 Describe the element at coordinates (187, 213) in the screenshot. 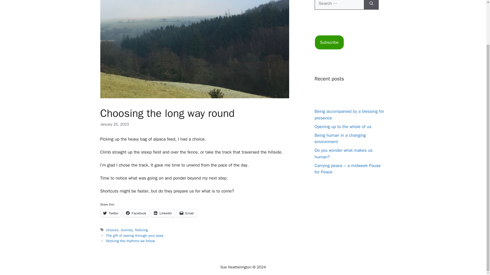

I see `Click to email a link to a friend` at that location.